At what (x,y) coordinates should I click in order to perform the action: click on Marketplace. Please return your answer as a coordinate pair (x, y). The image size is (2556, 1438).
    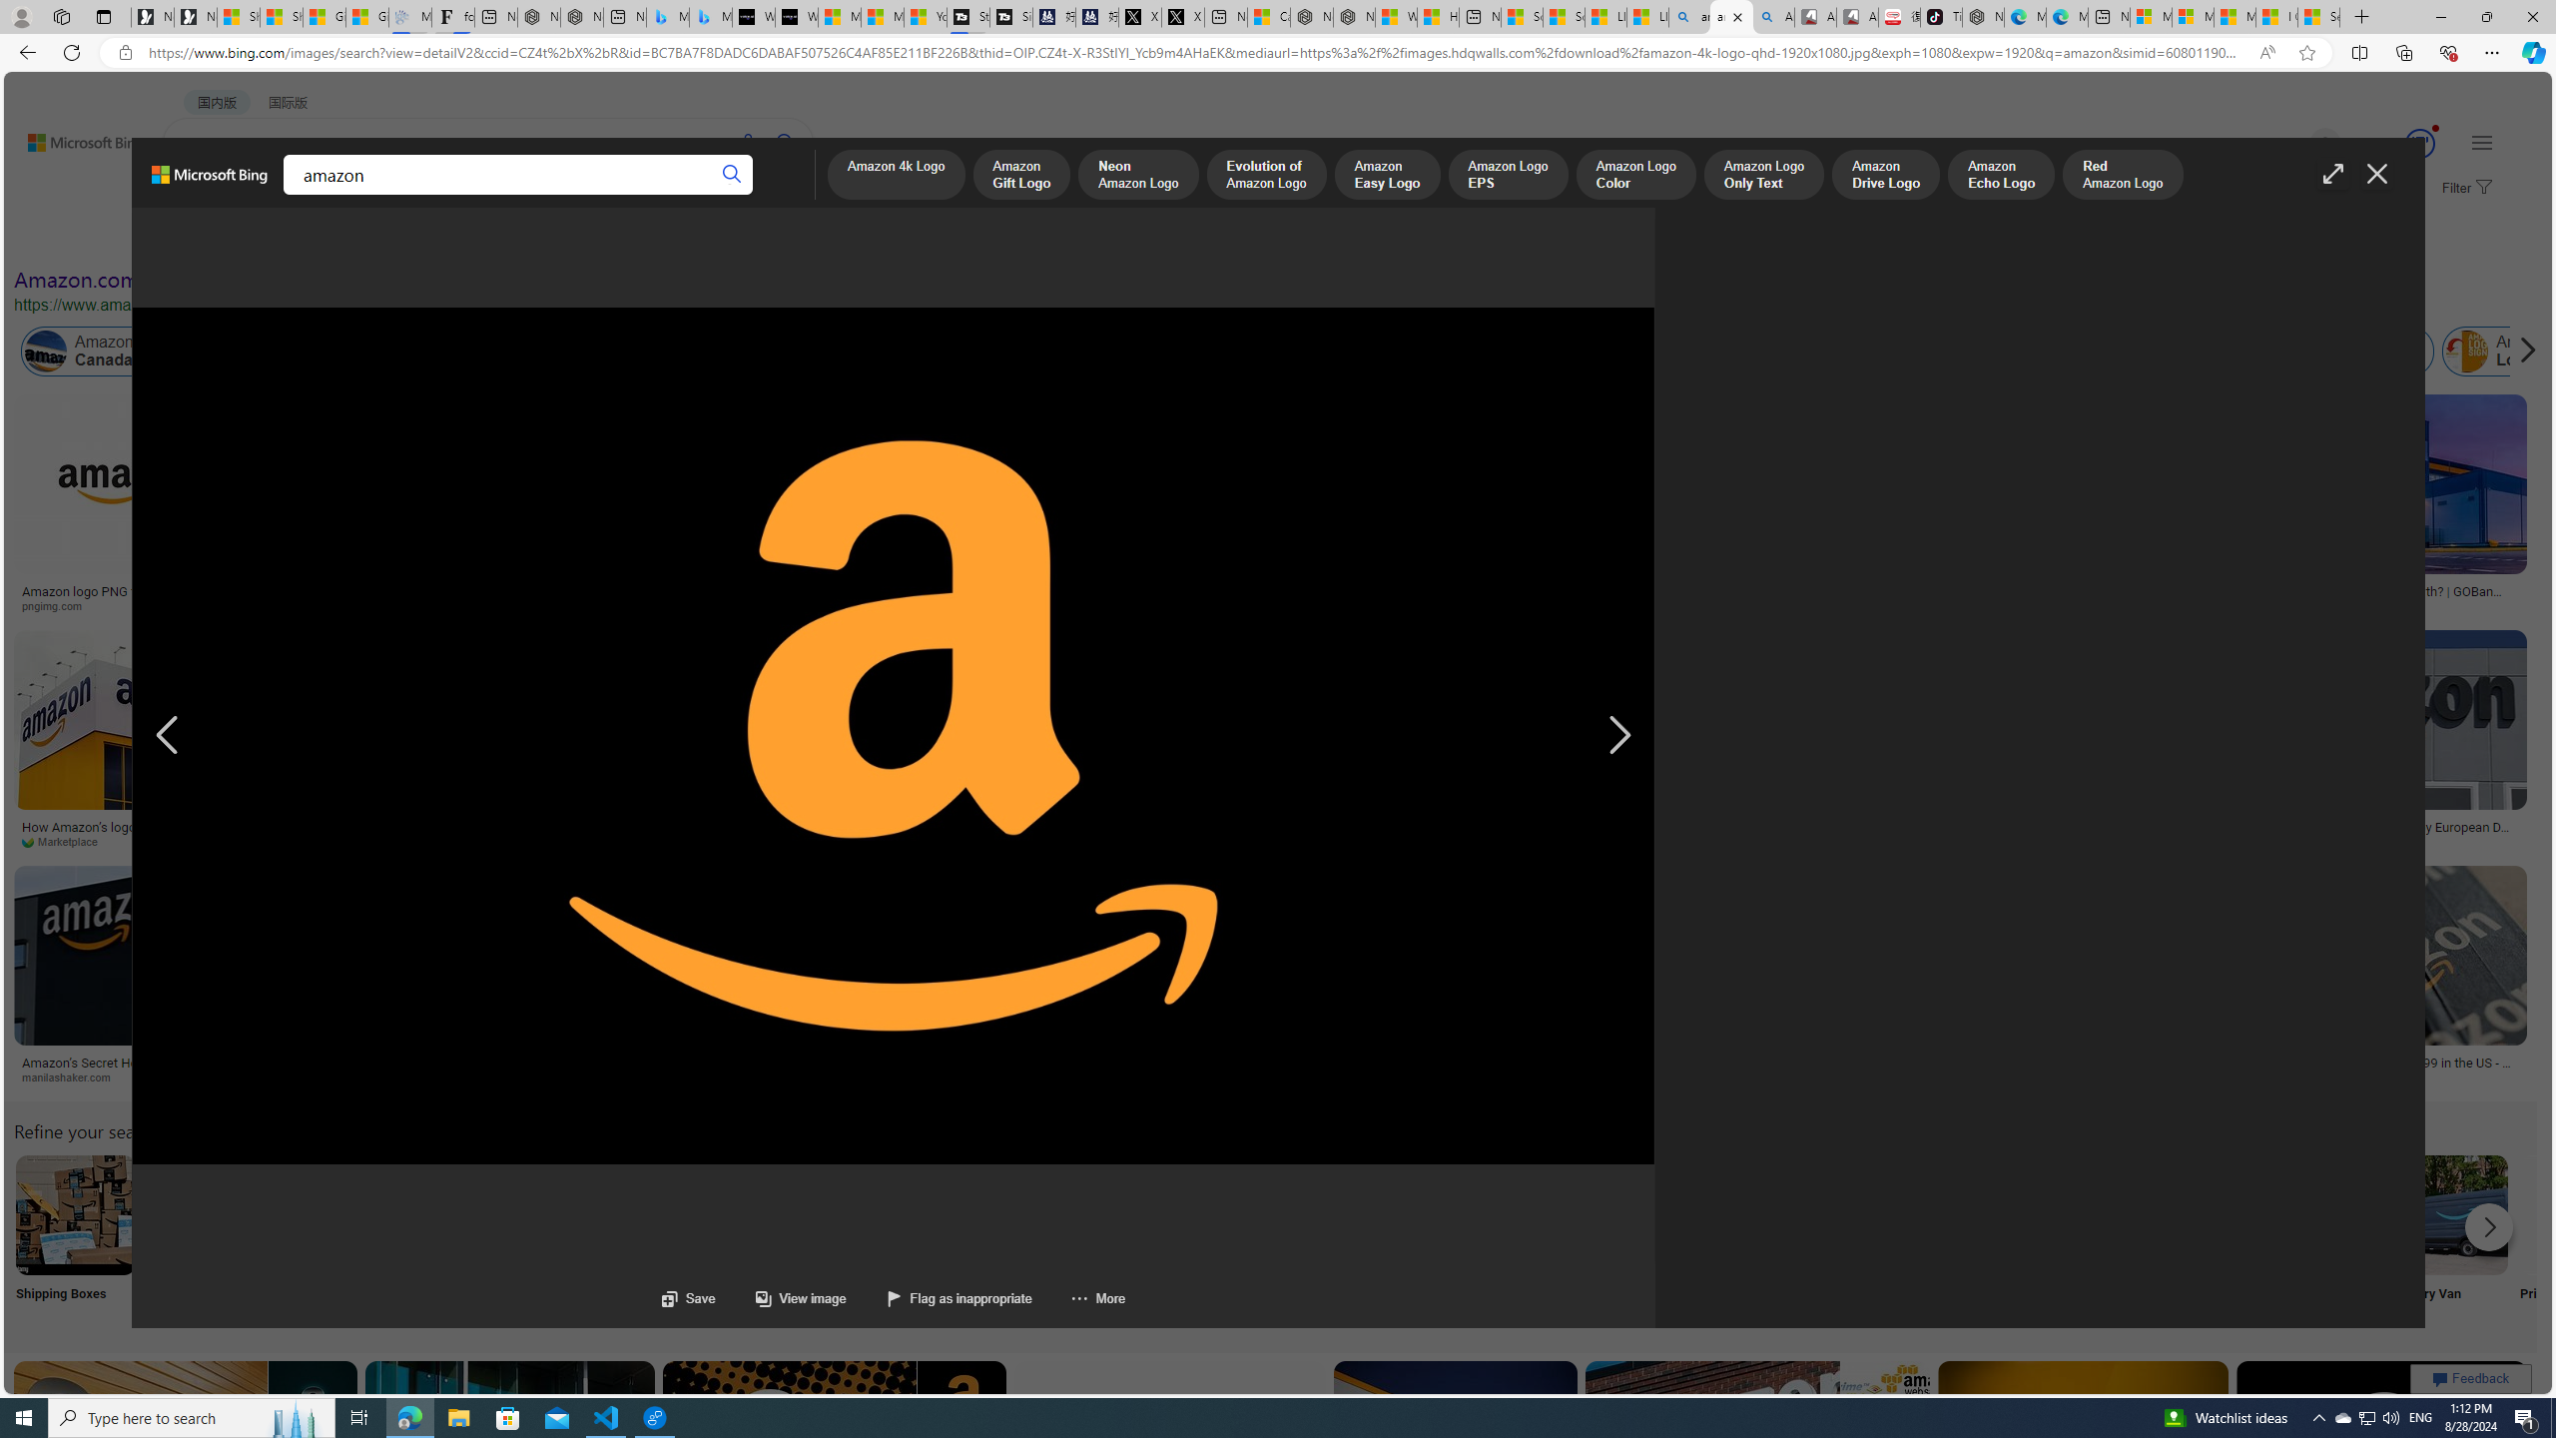
    Looking at the image, I should click on (174, 842).